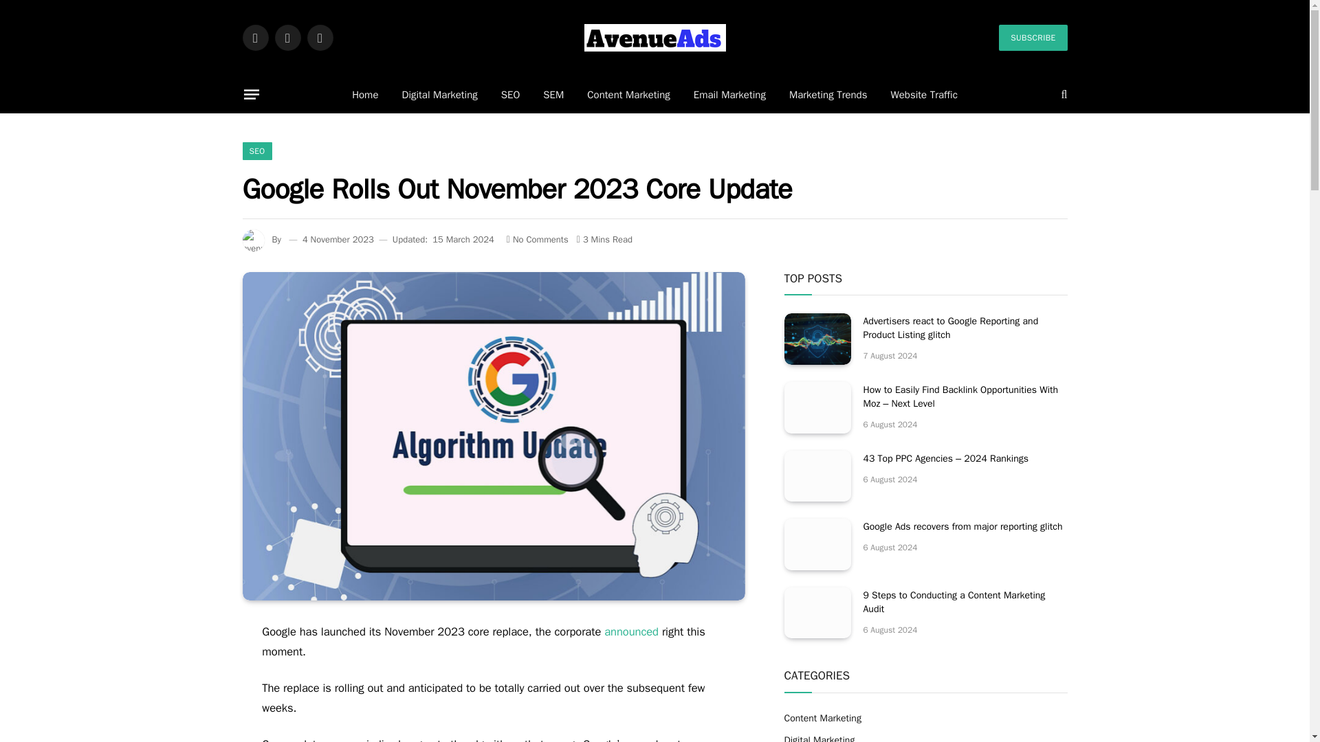  I want to click on Instagram, so click(319, 37).